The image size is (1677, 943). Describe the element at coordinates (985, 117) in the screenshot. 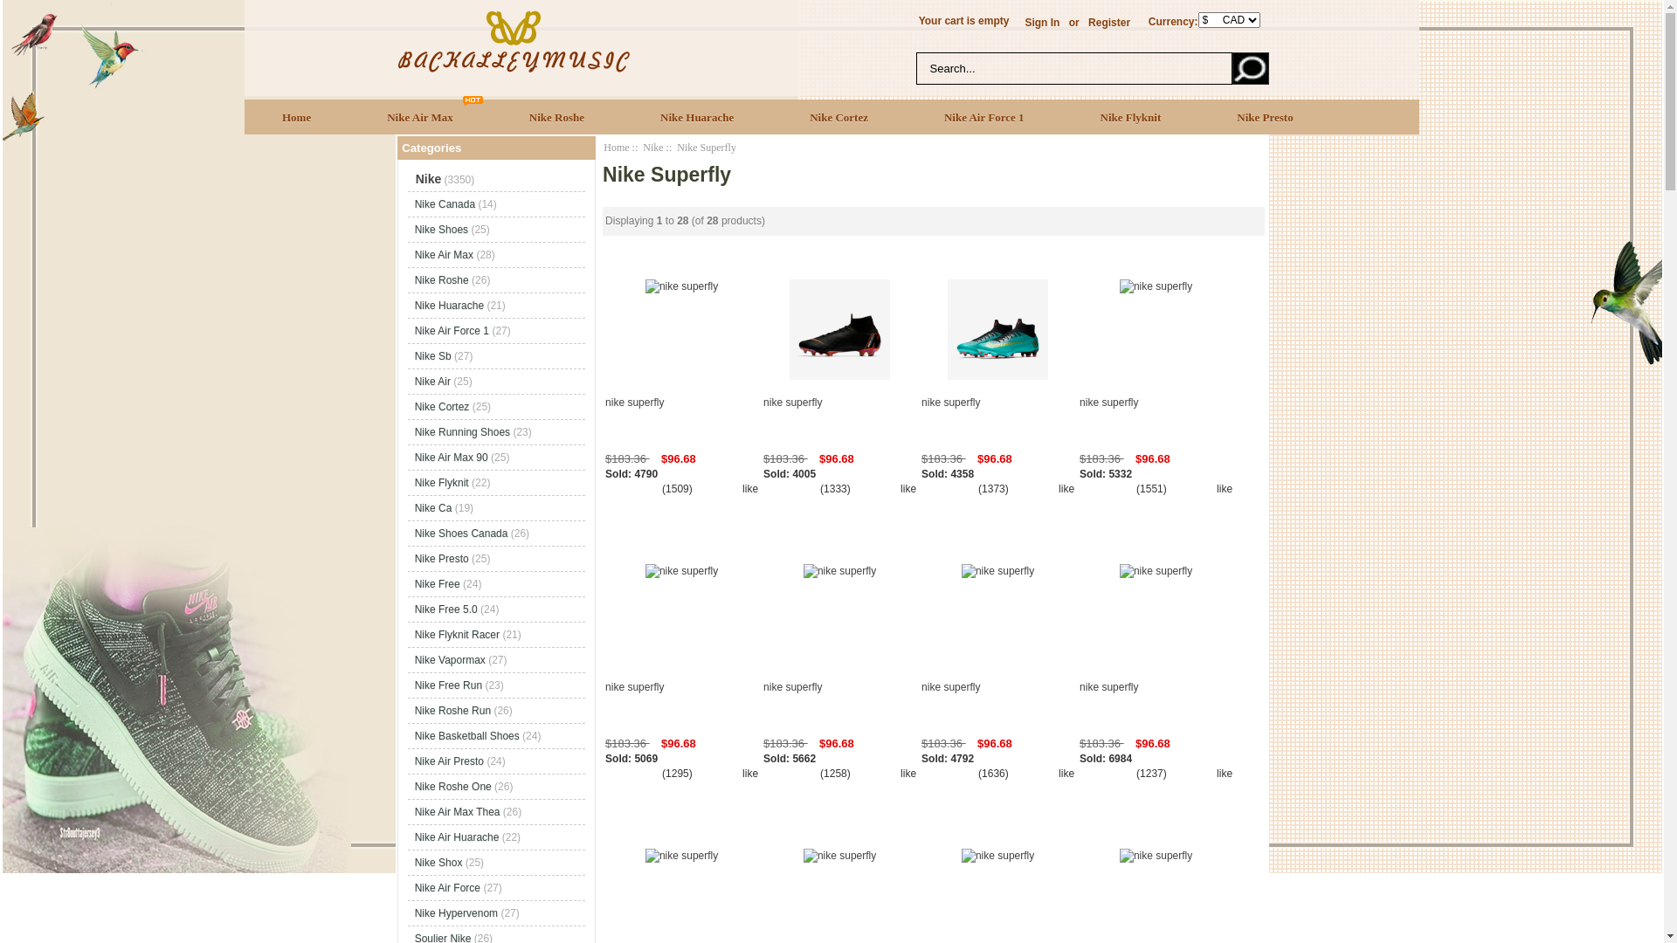

I see `Nike Air Force 1` at that location.